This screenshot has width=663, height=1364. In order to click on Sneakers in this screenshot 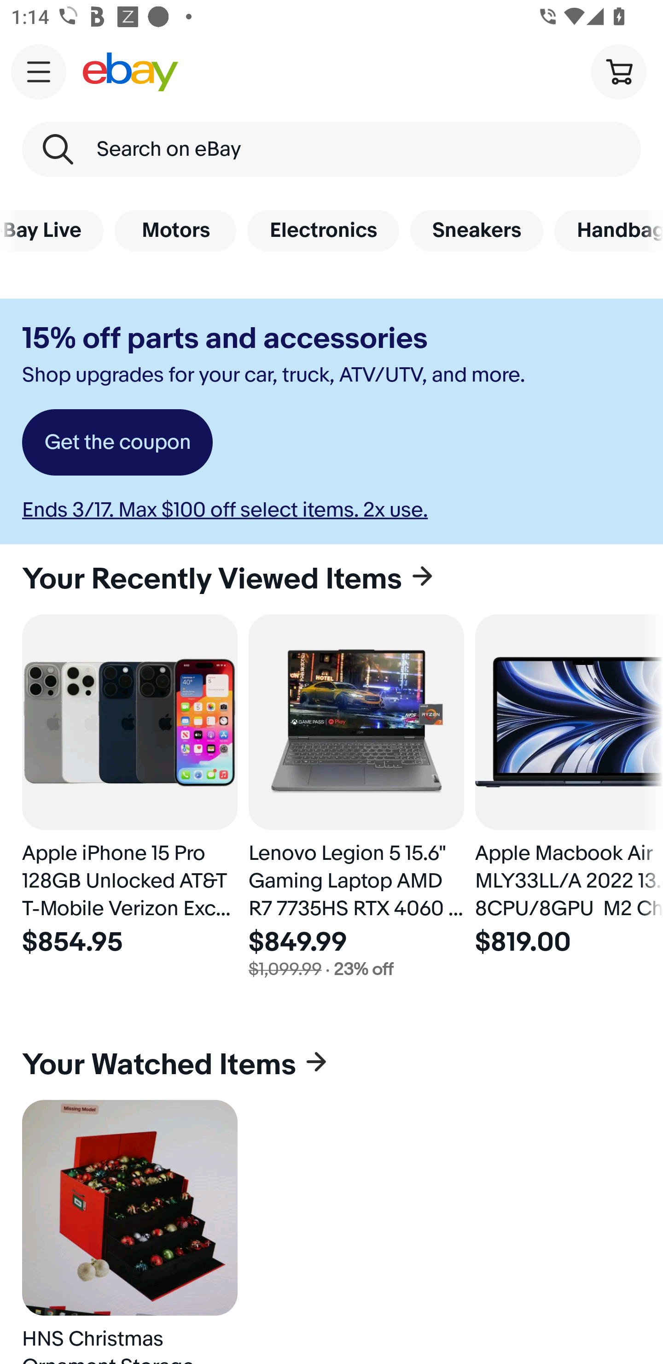, I will do `click(477, 230)`.